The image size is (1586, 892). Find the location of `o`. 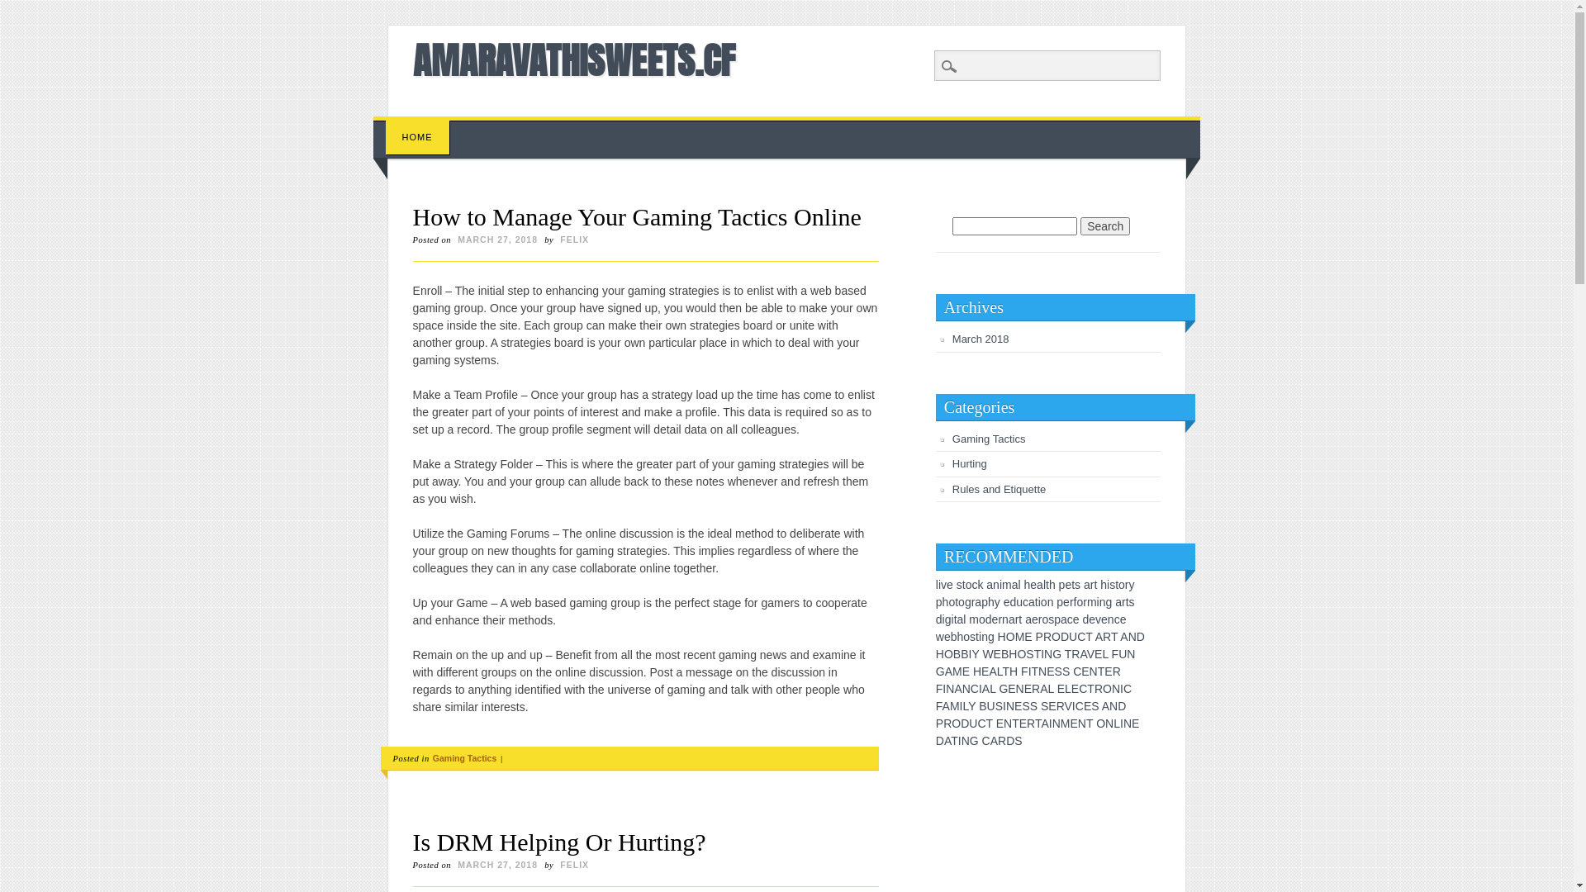

o is located at coordinates (1122, 585).